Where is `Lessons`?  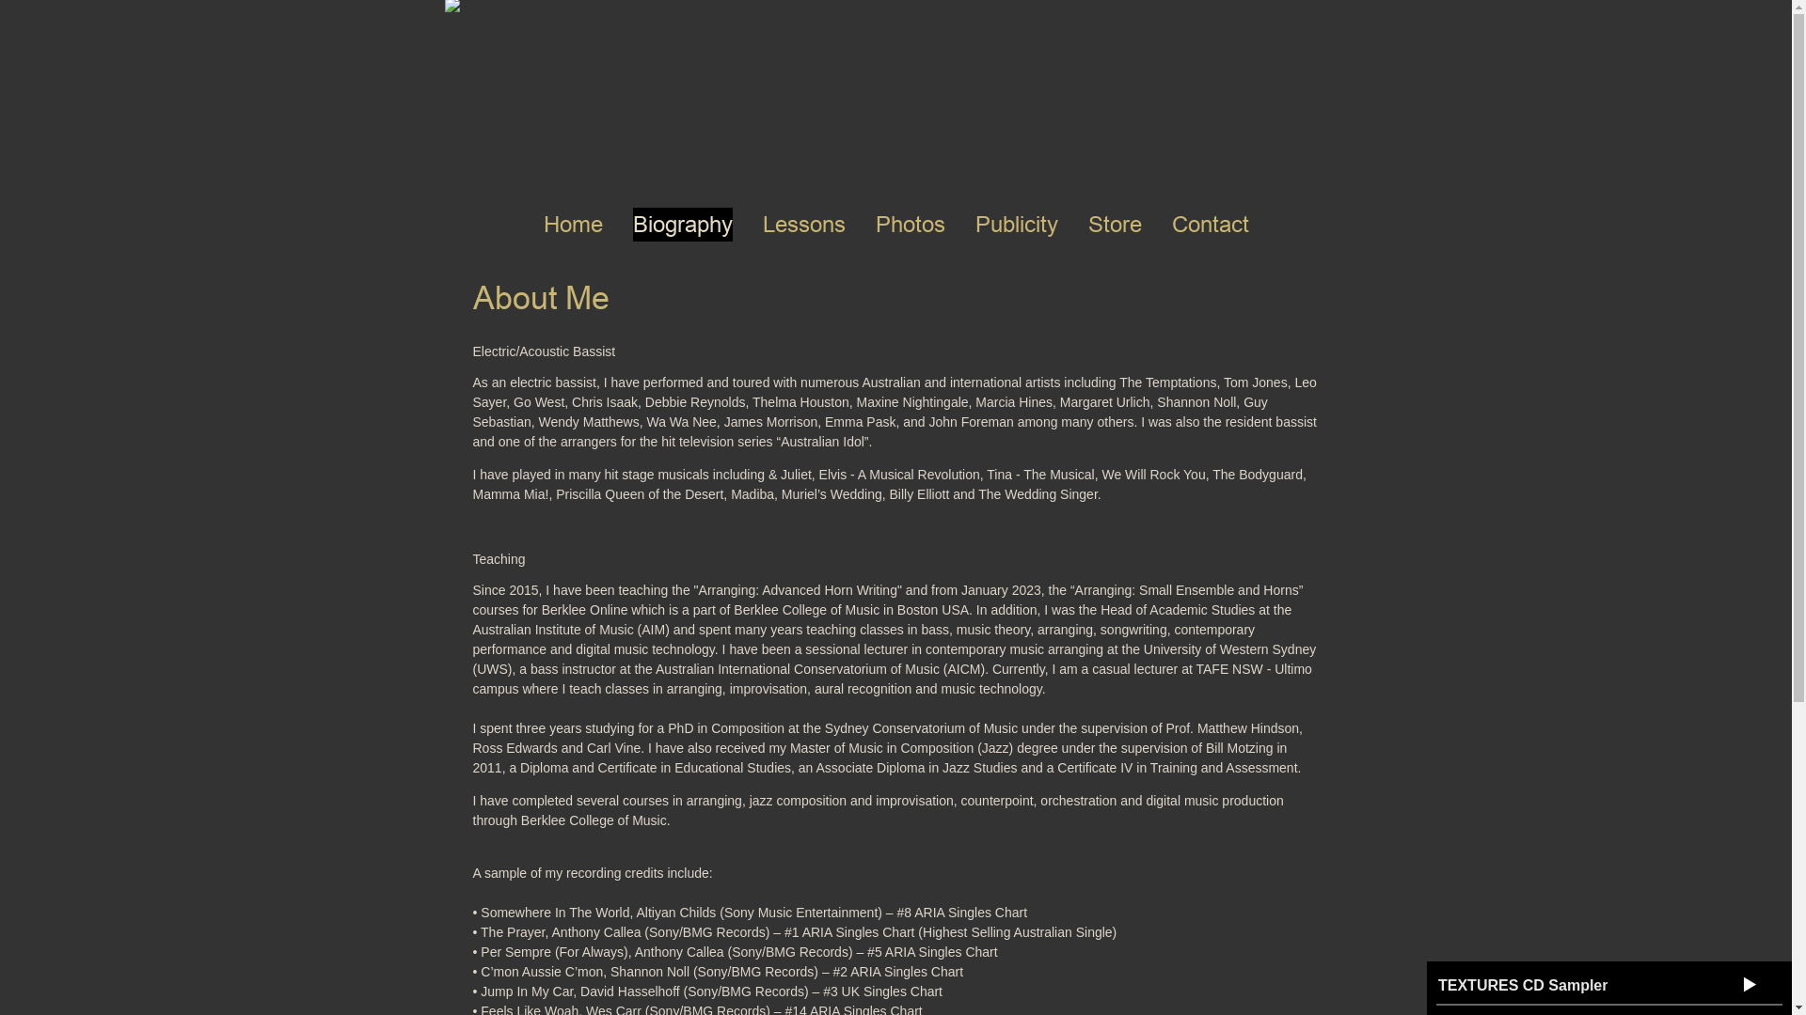
Lessons is located at coordinates (803, 225).